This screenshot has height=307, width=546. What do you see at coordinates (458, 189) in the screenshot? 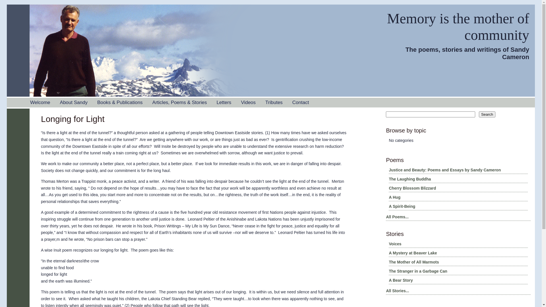
I see `Cherry Blossom Blizzard` at bounding box center [458, 189].